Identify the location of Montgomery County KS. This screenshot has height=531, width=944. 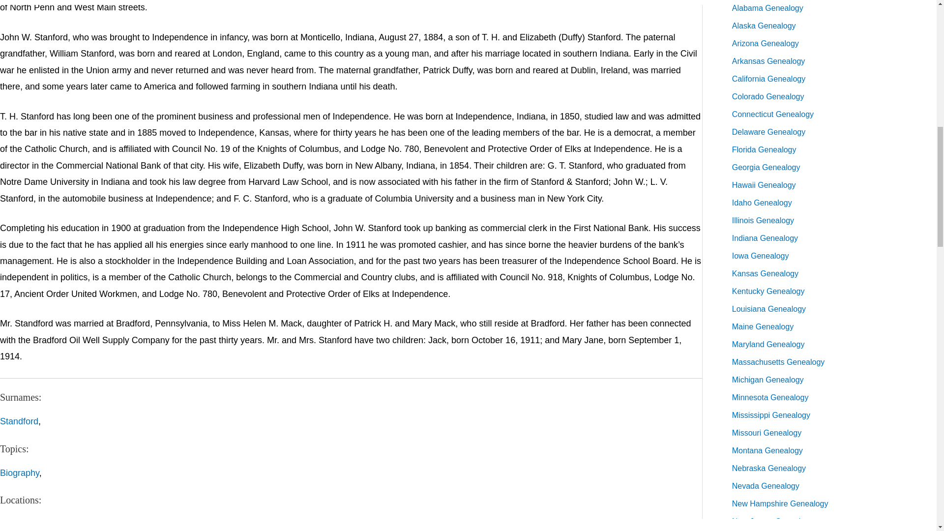
(140, 524).